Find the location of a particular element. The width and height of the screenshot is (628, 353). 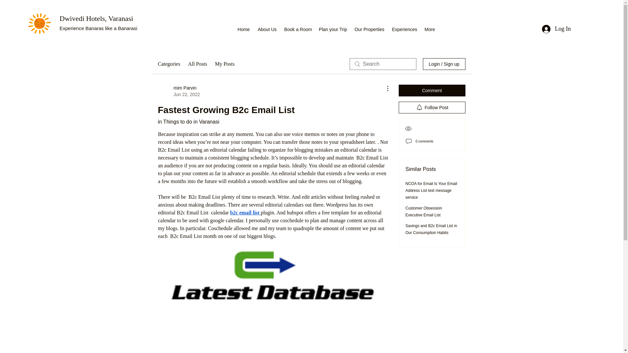

Log In is located at coordinates (405, 28).